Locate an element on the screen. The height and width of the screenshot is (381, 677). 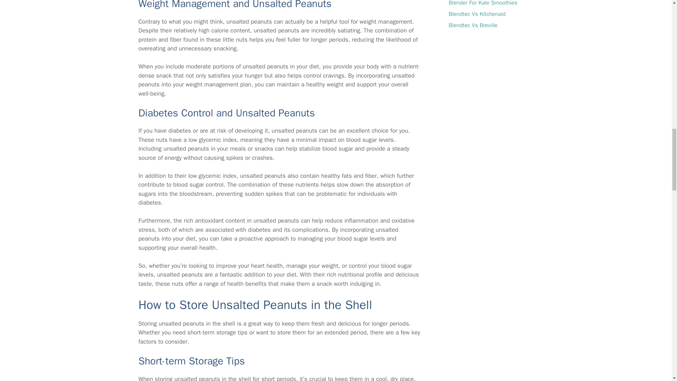
Blendtec Vs Kitchenaid is located at coordinates (477, 14).